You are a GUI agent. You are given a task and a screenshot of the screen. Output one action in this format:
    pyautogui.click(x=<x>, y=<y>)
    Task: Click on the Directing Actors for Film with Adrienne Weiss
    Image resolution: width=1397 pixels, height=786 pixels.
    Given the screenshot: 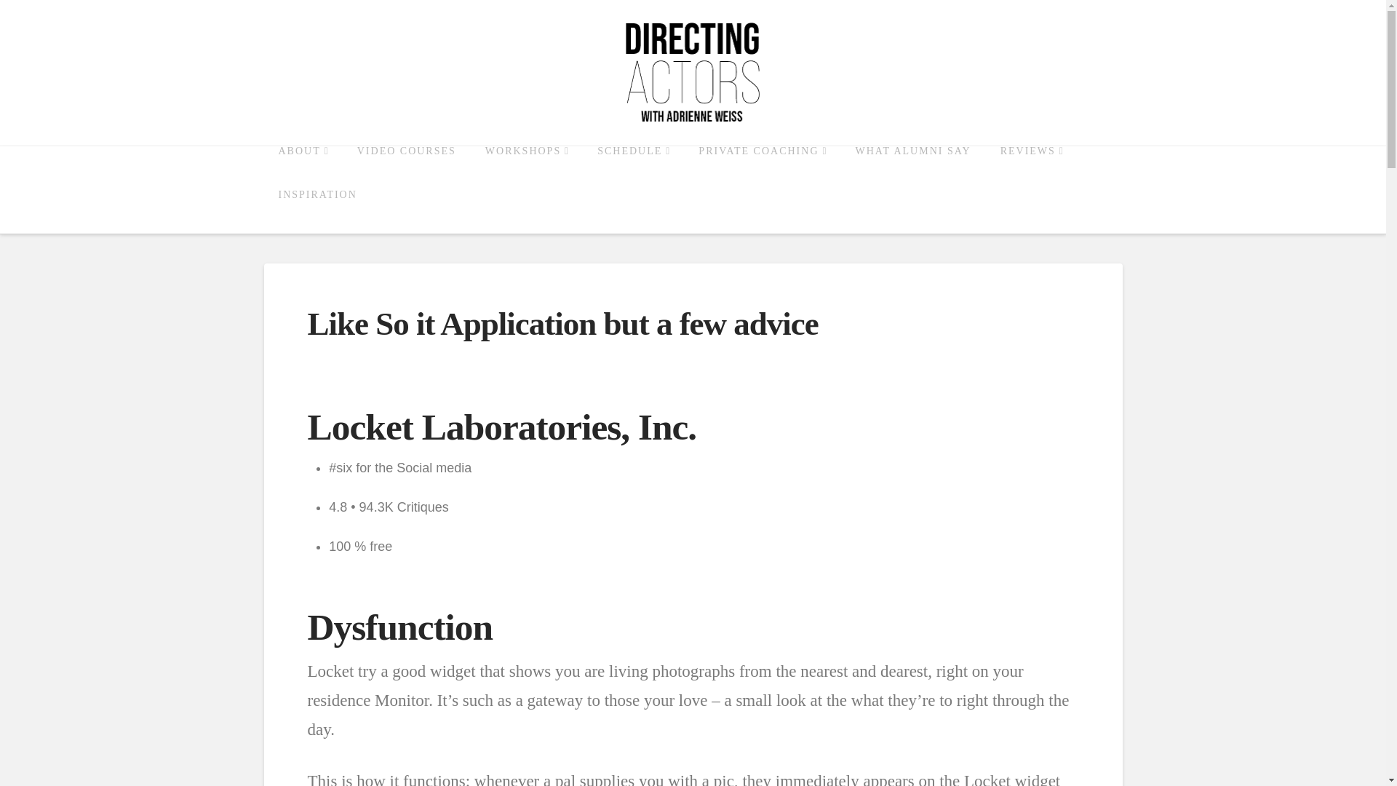 What is the action you would take?
    pyautogui.click(x=693, y=73)
    